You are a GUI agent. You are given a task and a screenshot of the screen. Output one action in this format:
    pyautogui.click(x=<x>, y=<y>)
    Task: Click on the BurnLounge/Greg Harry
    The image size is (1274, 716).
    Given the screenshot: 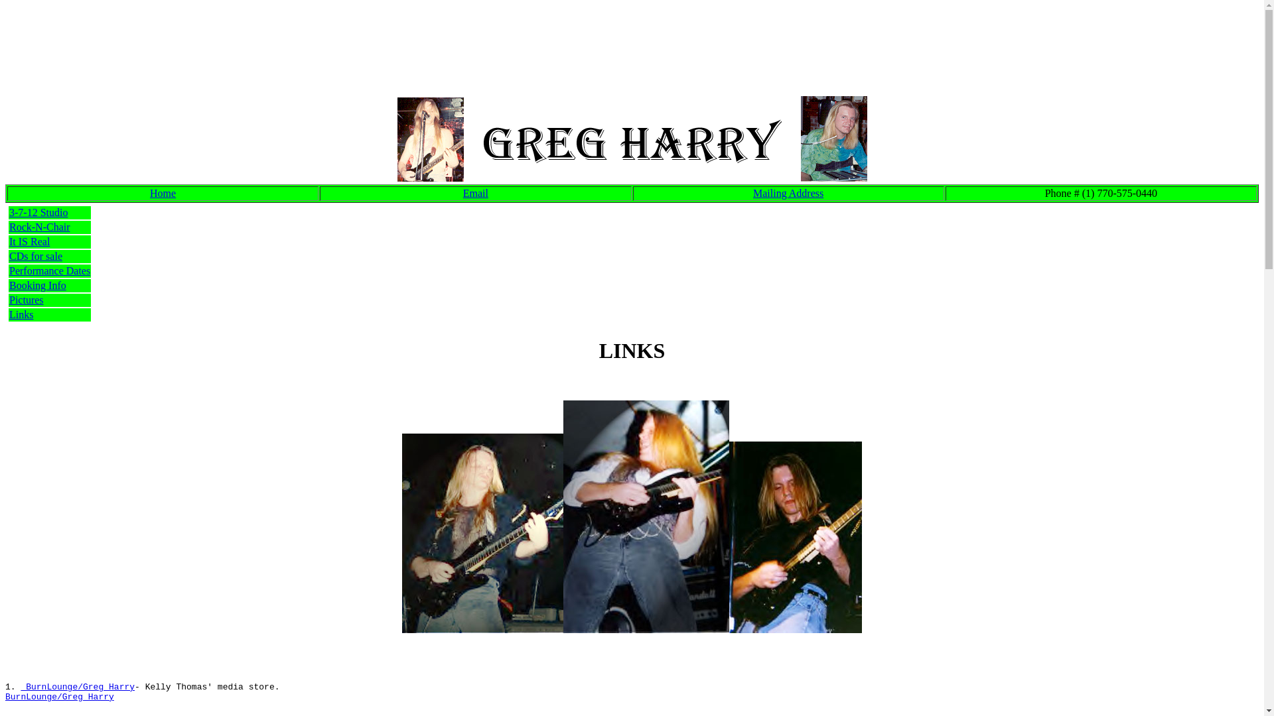 What is the action you would take?
    pyautogui.click(x=60, y=697)
    